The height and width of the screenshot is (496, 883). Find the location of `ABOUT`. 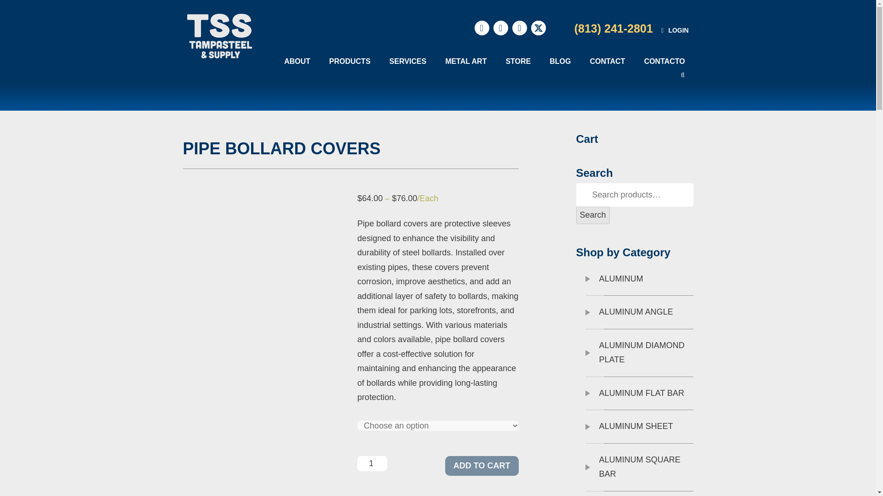

ABOUT is located at coordinates (297, 61).